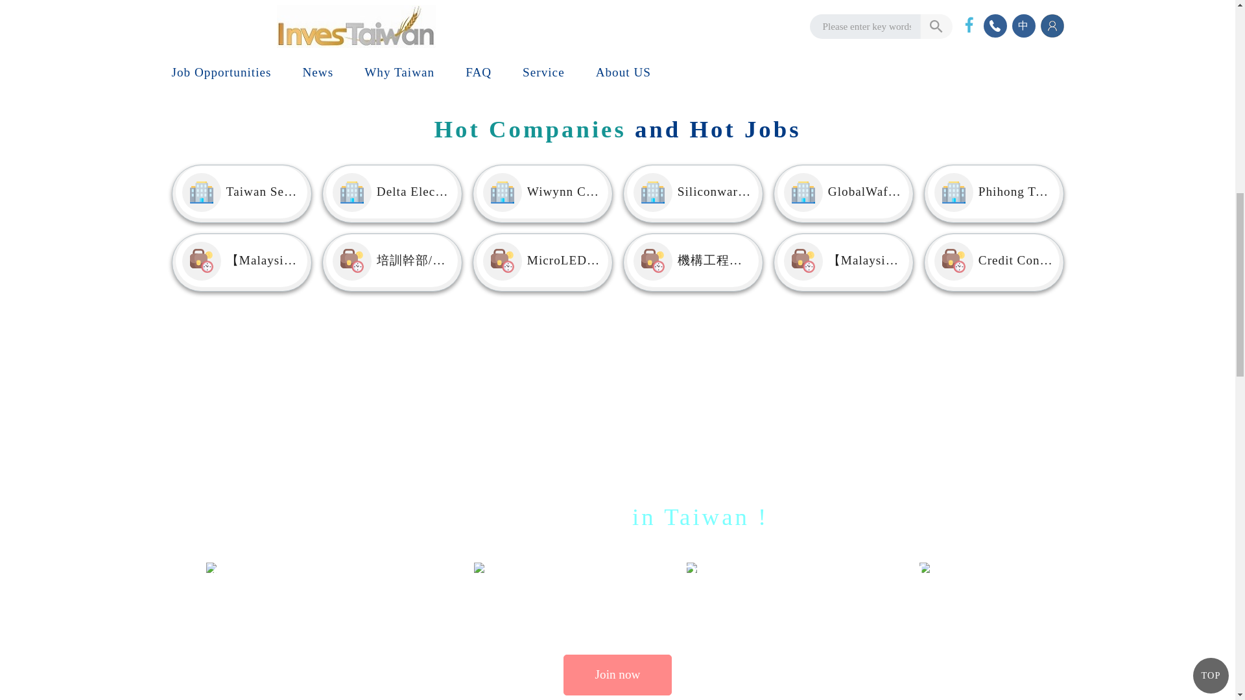  What do you see at coordinates (241, 193) in the screenshot?
I see `Taiwan Semiconductor Manufacturing Company` at bounding box center [241, 193].